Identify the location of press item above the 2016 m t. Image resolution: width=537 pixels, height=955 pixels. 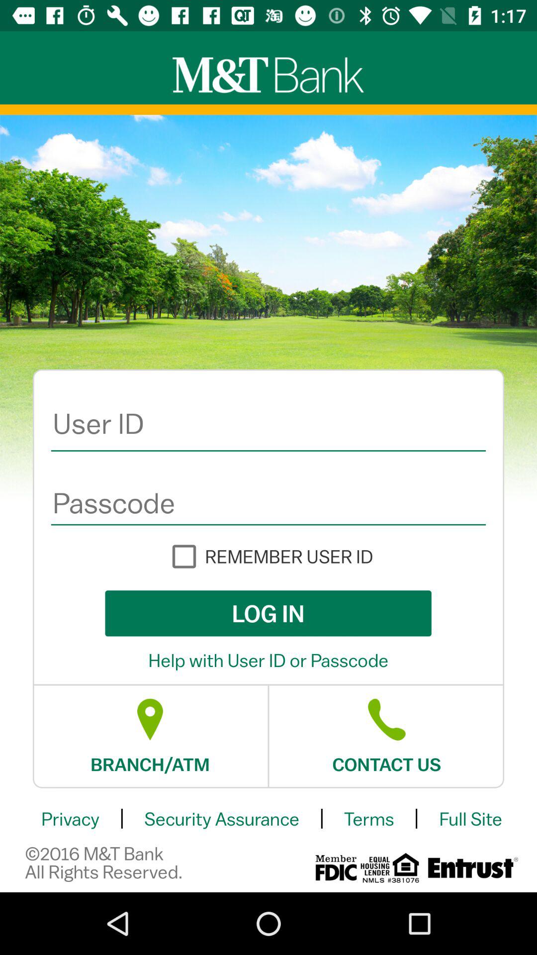
(70, 819).